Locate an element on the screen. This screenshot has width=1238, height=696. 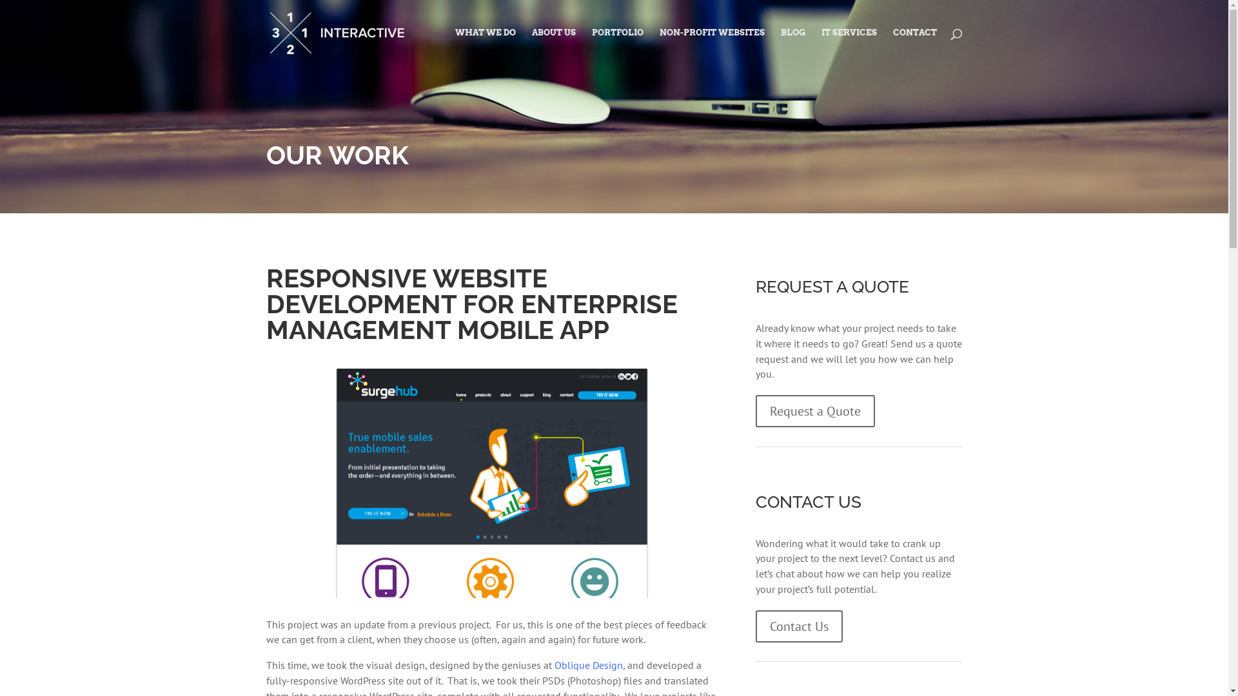
Oblique Design is located at coordinates (589, 665).